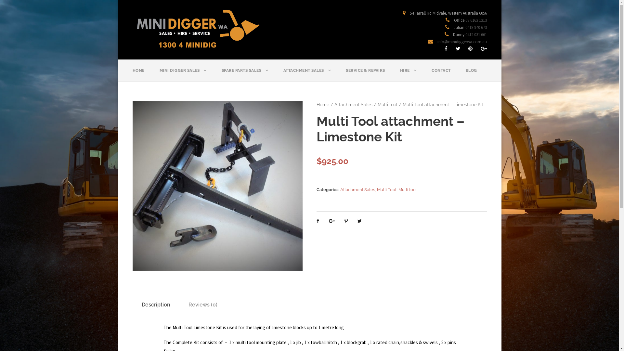  I want to click on CONTACT, so click(441, 74).